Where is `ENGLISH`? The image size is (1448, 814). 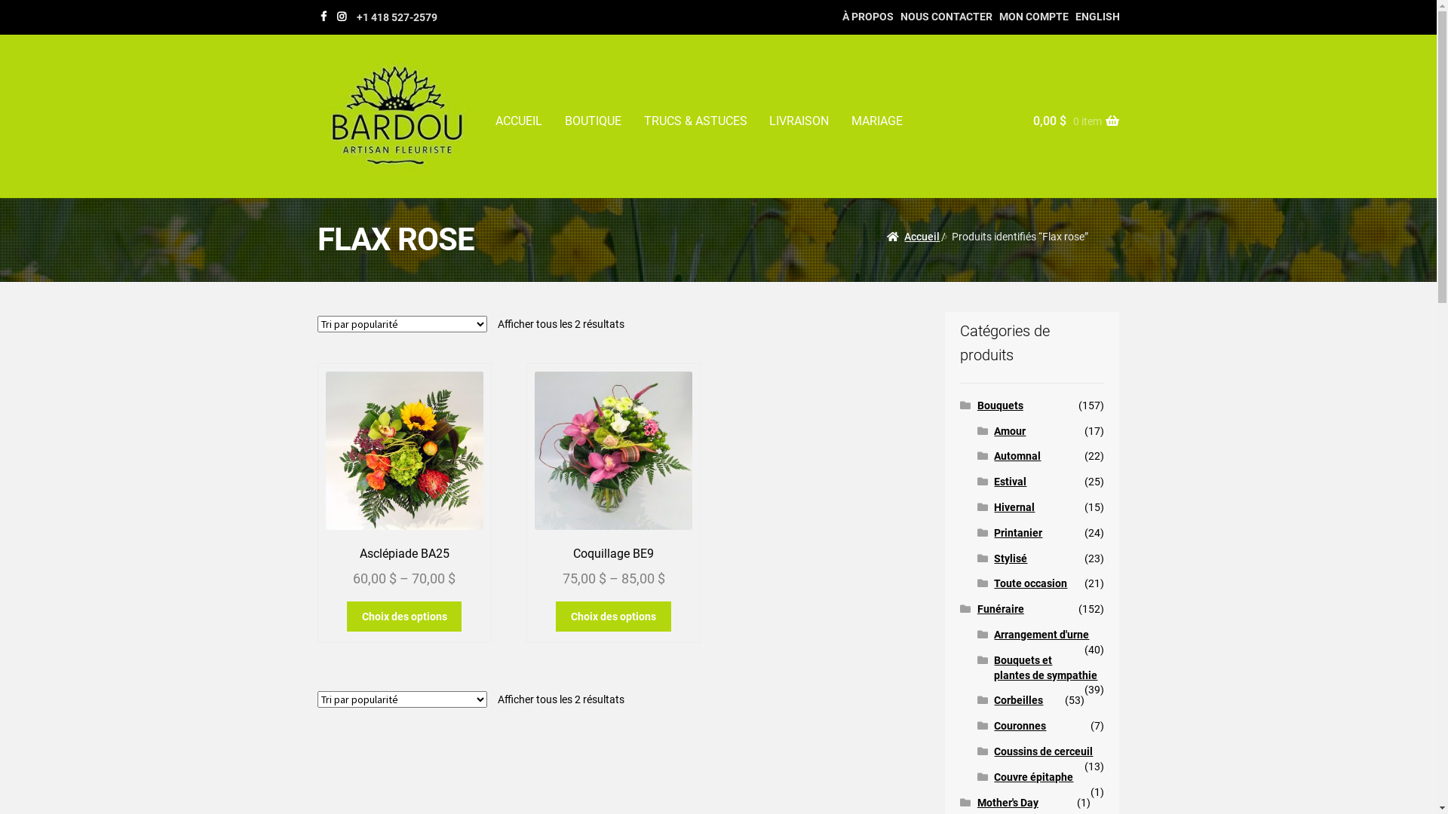 ENGLISH is located at coordinates (1098, 17).